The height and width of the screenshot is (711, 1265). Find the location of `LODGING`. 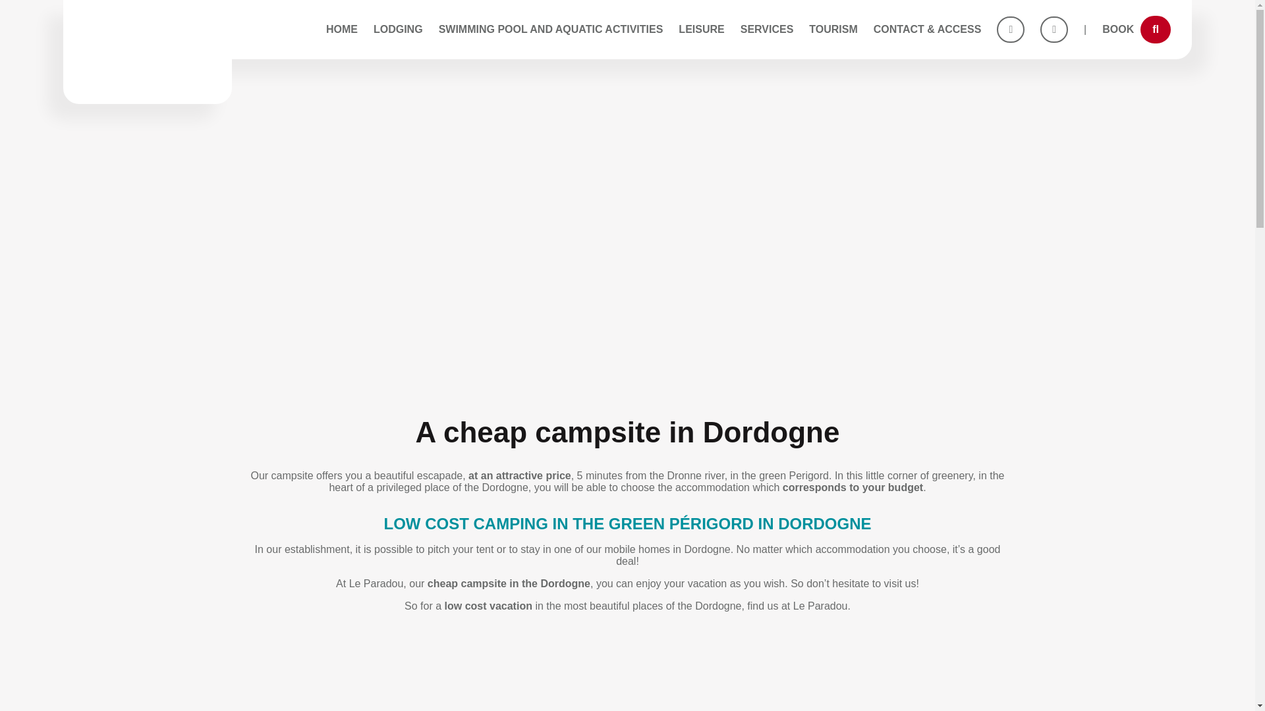

LODGING is located at coordinates (398, 29).